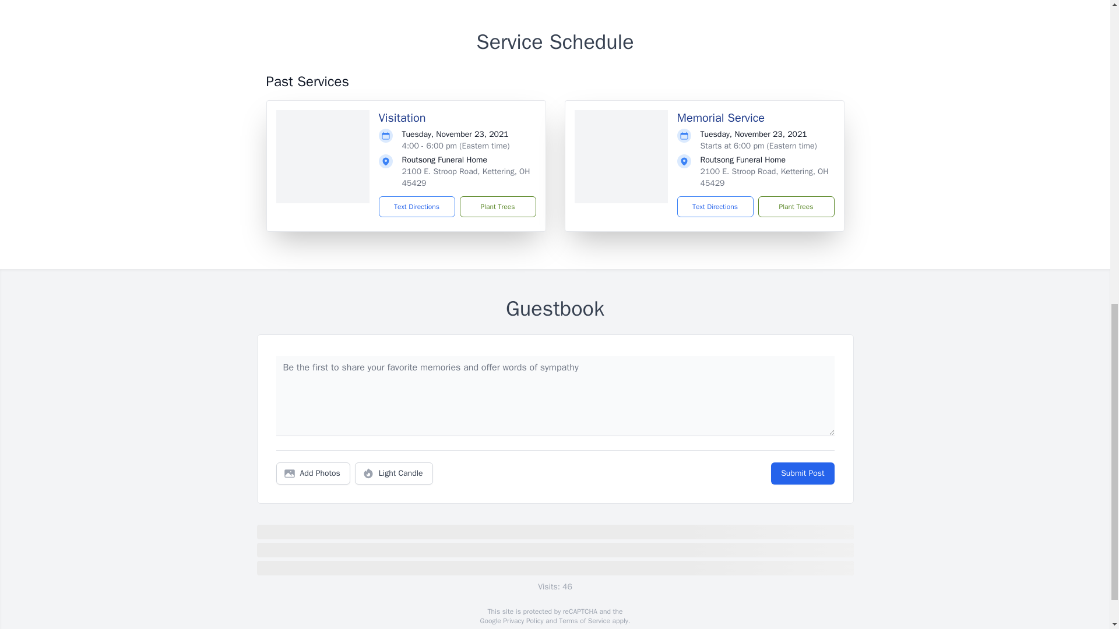  Describe the element at coordinates (394, 473) in the screenshot. I see `Light Candle` at that location.